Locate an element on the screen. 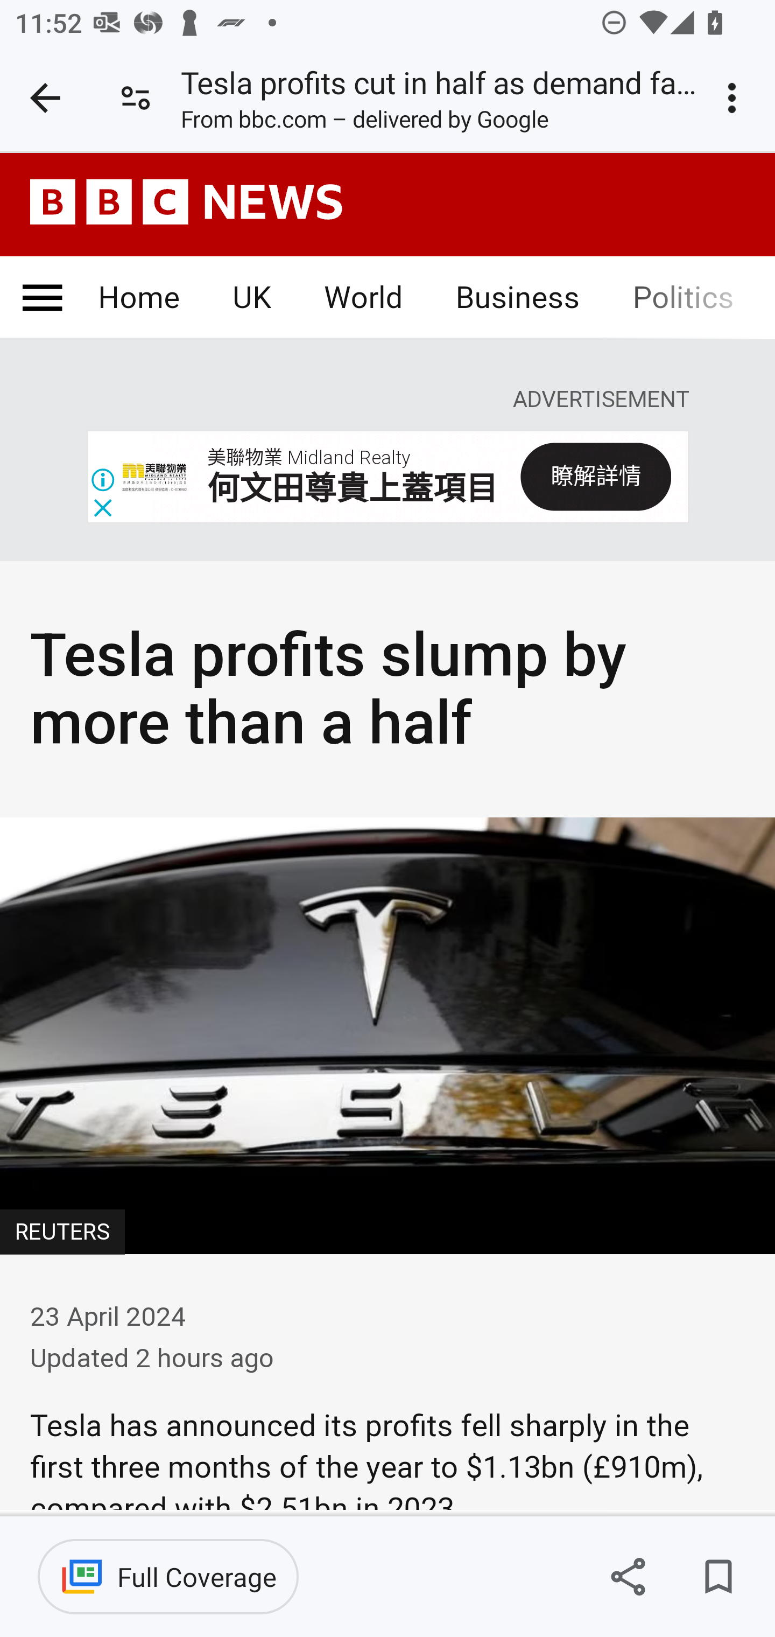 Image resolution: width=775 pixels, height=1637 pixels. From bbc.com – delivered by Google is located at coordinates (364, 123).